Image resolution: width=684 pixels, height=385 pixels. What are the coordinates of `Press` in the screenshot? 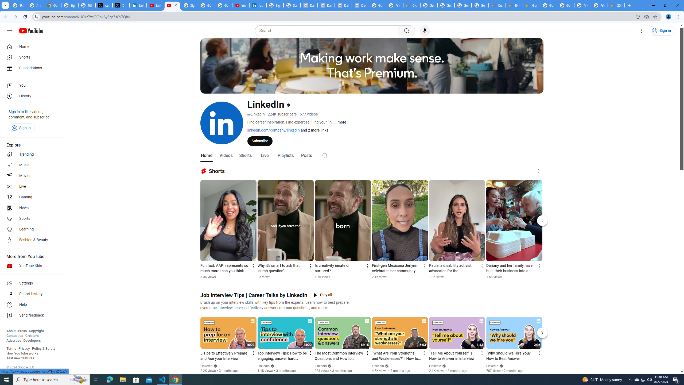 It's located at (22, 331).